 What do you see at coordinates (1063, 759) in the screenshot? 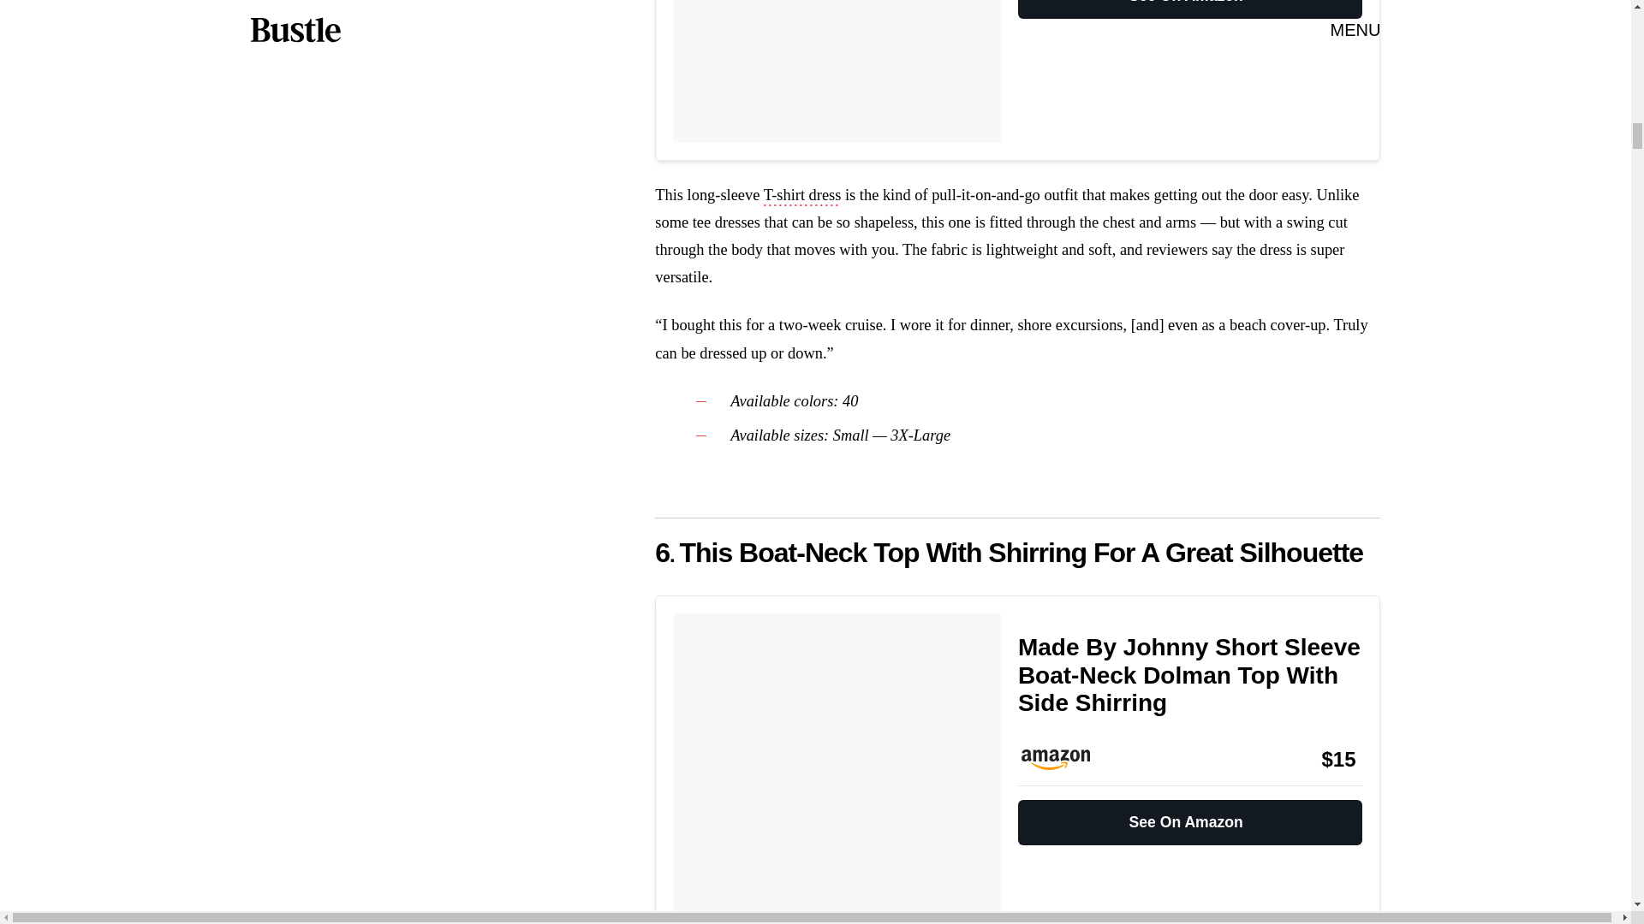
I see `Amazon` at bounding box center [1063, 759].